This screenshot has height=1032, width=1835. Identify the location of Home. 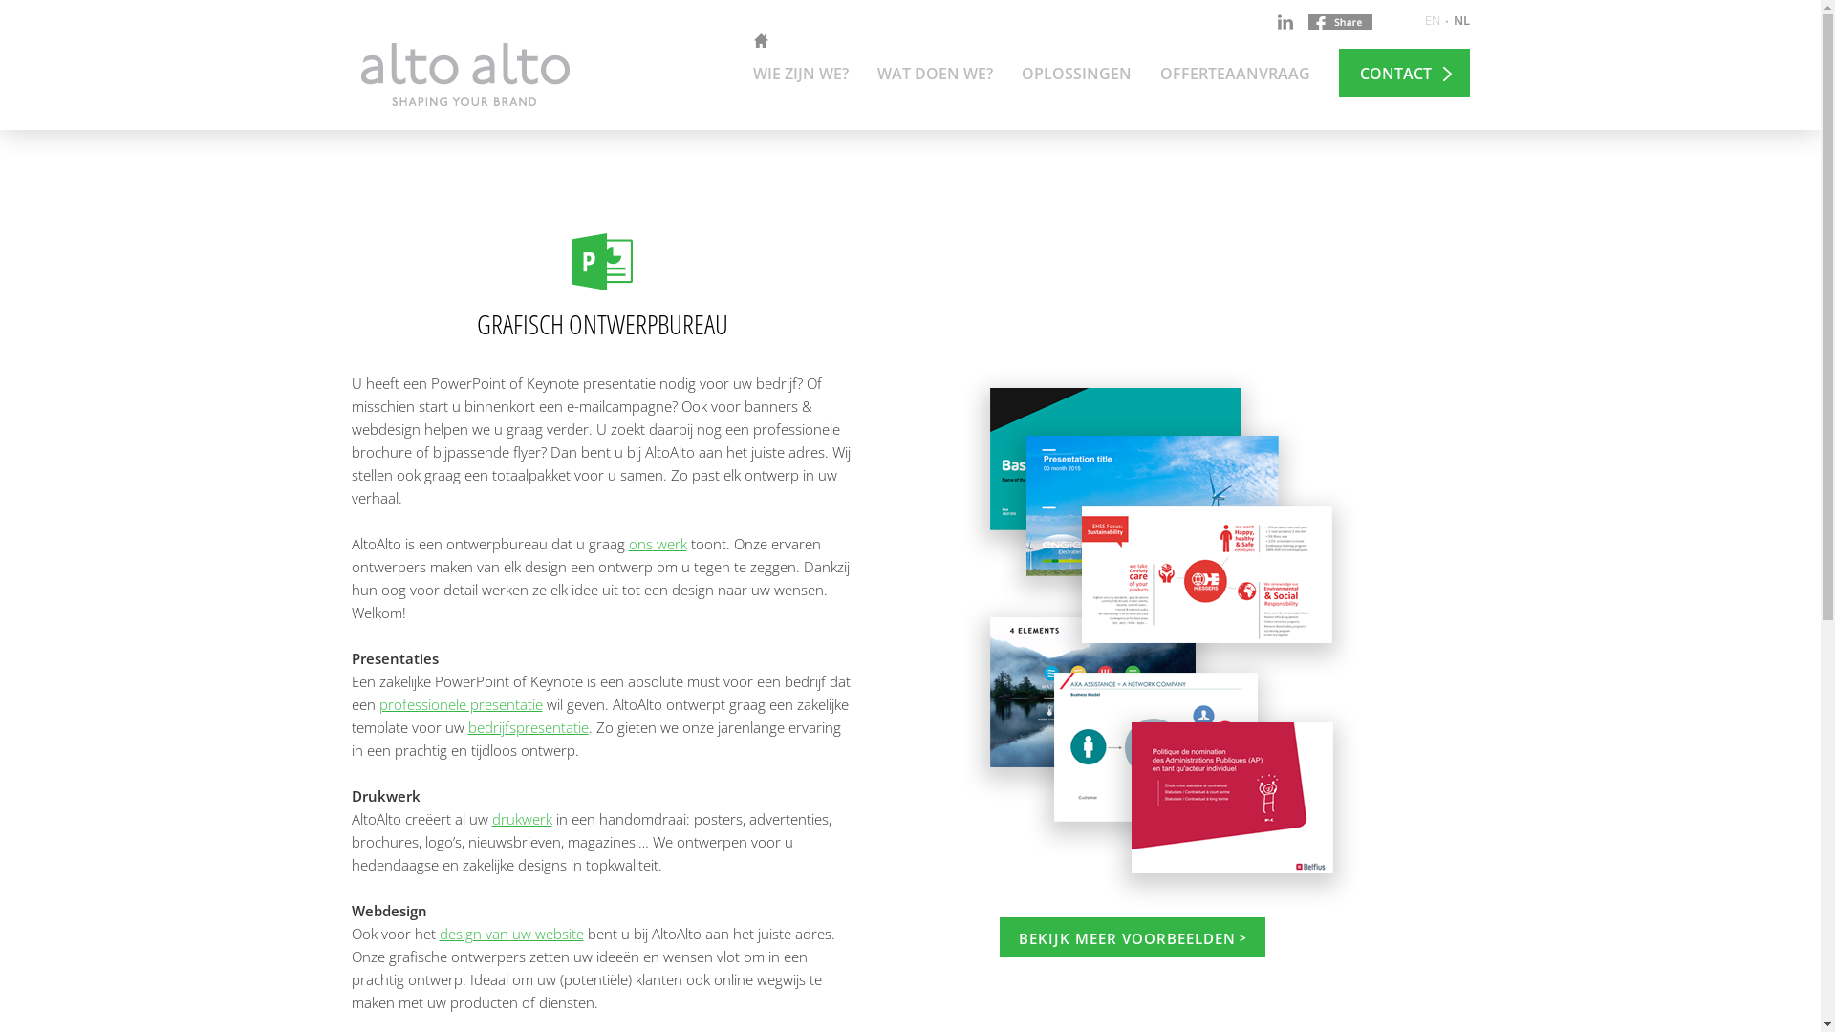
(369, 199).